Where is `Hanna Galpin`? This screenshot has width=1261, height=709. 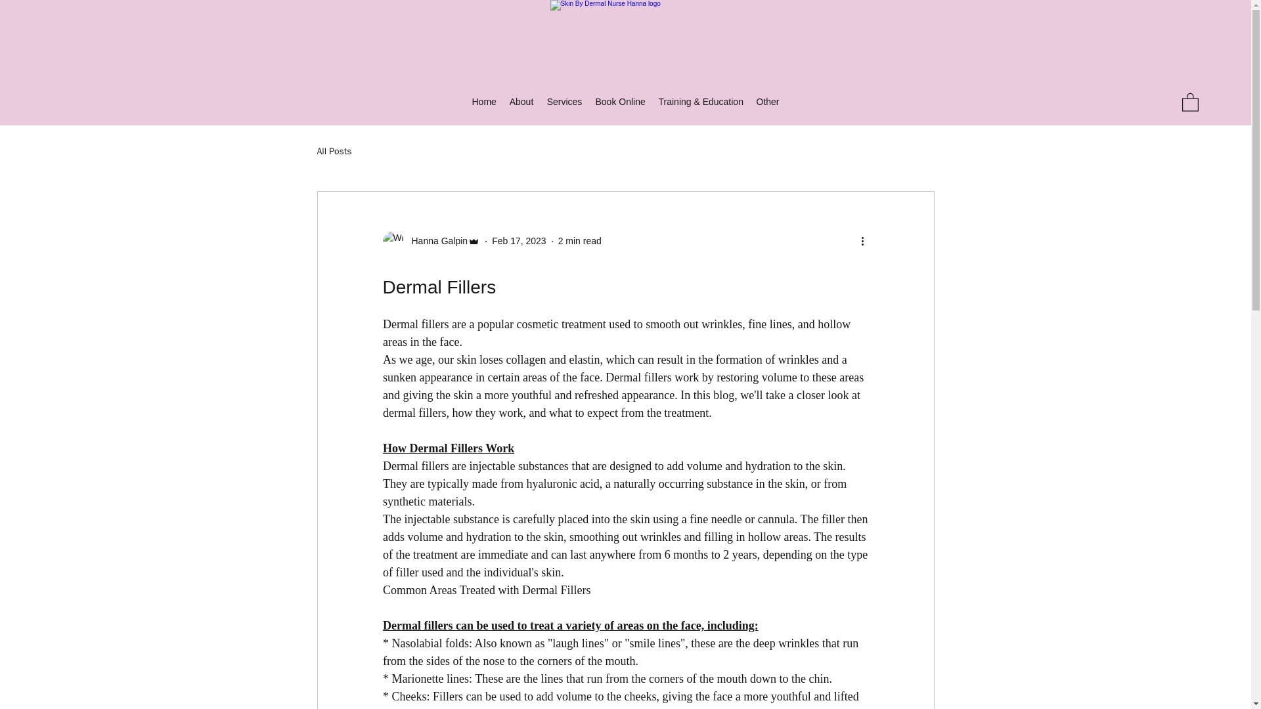 Hanna Galpin is located at coordinates (431, 242).